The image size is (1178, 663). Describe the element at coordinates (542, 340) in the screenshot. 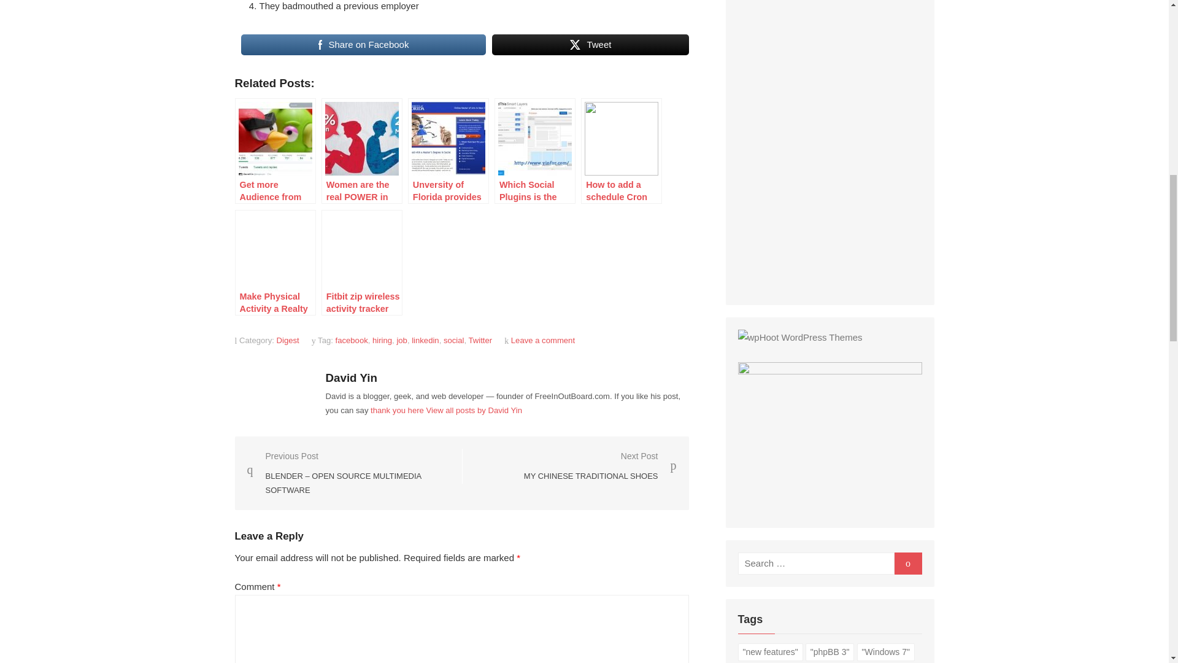

I see `Leave a comment` at that location.